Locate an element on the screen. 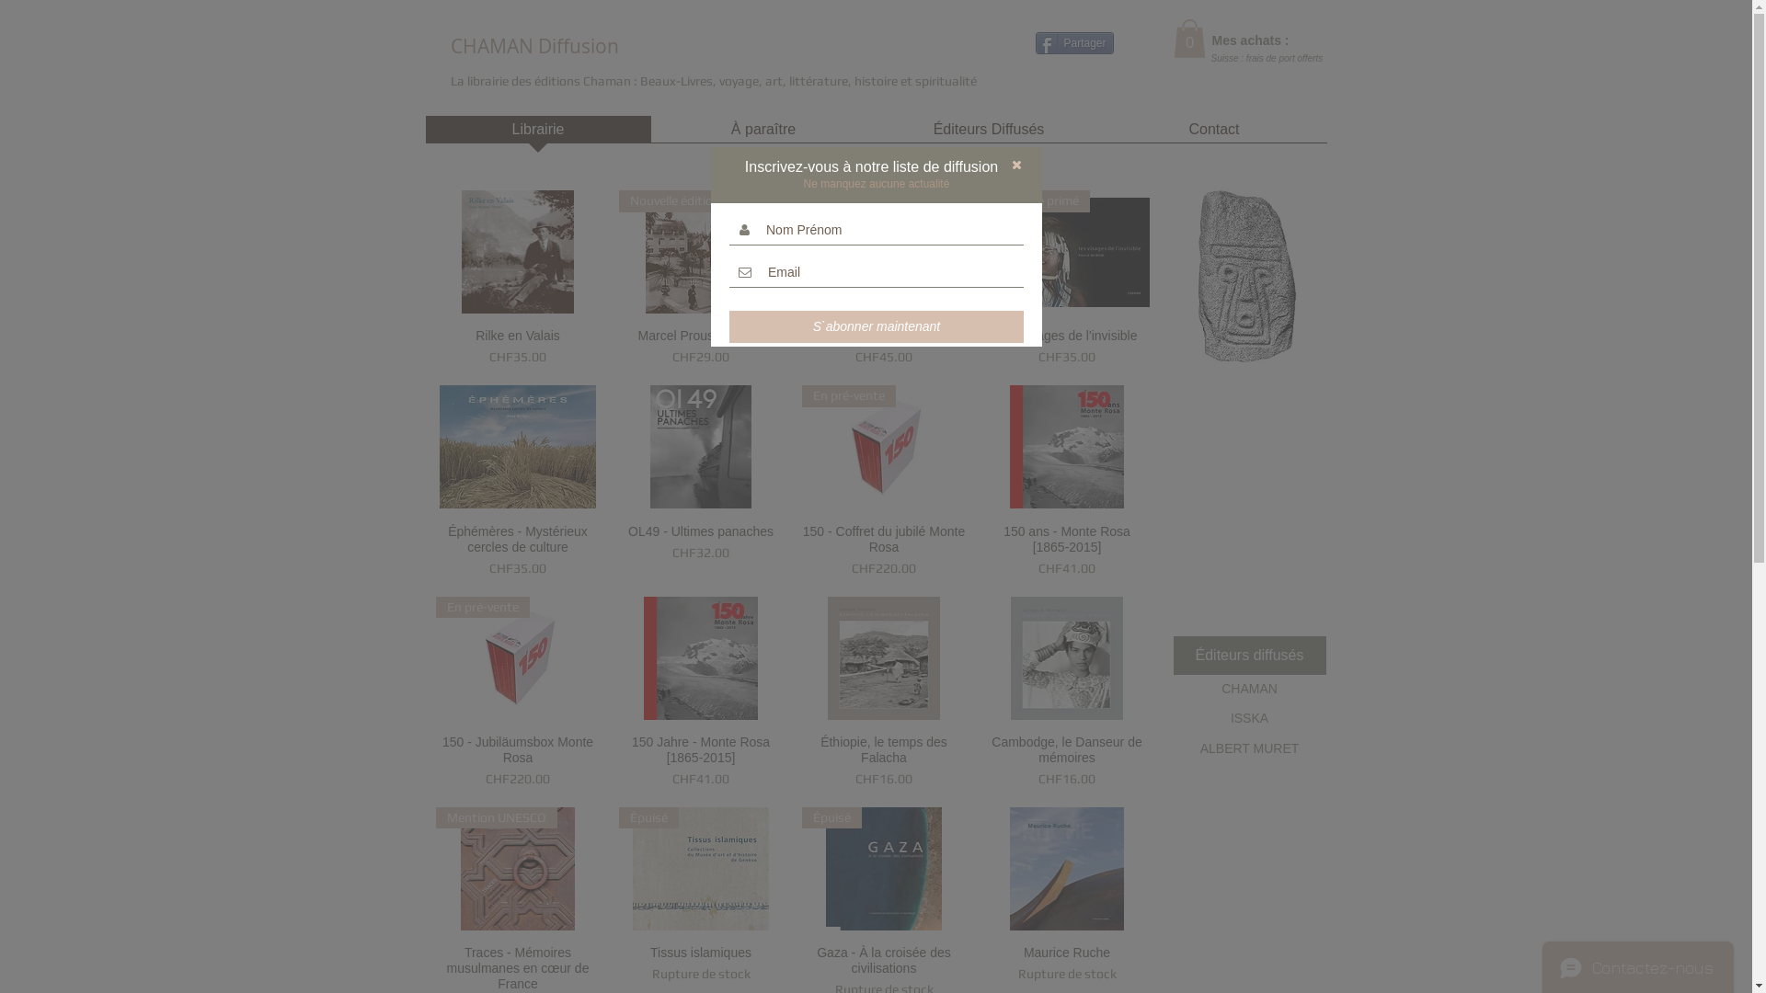 This screenshot has width=1766, height=993. 150 ans - Monte Rosa [1865-2015]
Prix
CHF41.00 is located at coordinates (1067, 552).